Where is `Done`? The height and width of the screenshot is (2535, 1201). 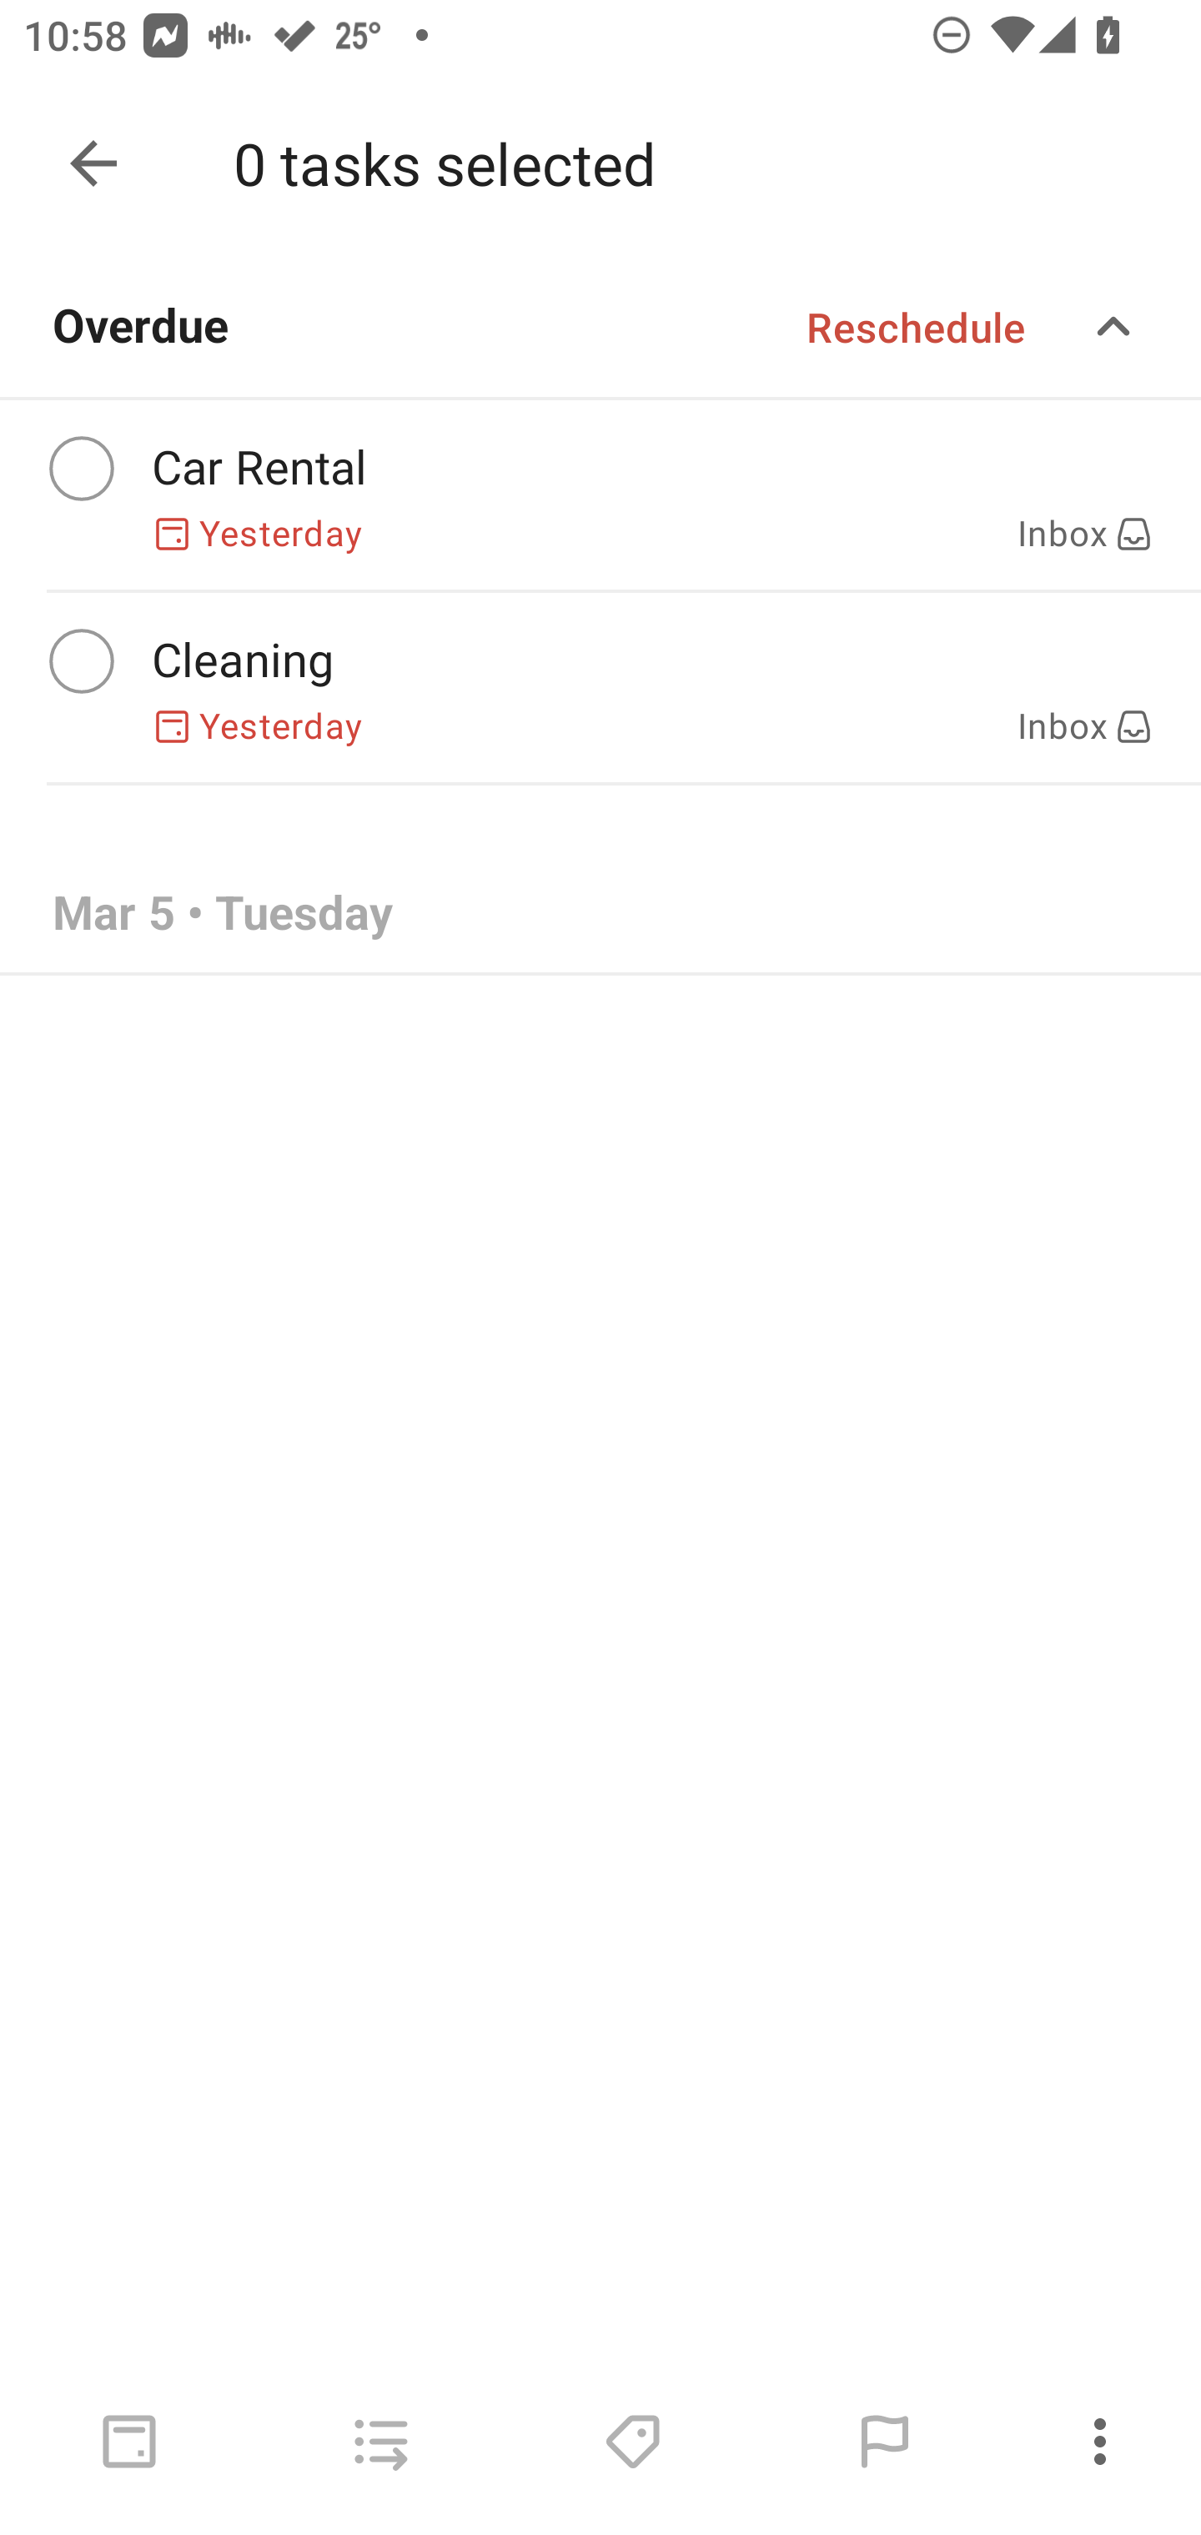
Done is located at coordinates (93, 163).